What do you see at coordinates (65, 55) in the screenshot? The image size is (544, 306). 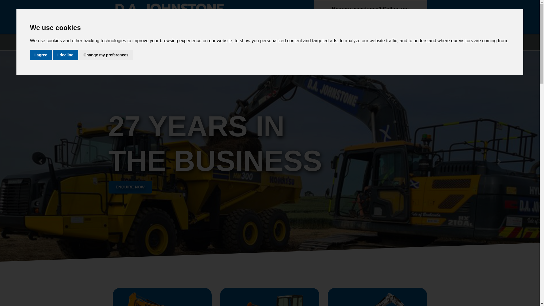 I see `I decline` at bounding box center [65, 55].